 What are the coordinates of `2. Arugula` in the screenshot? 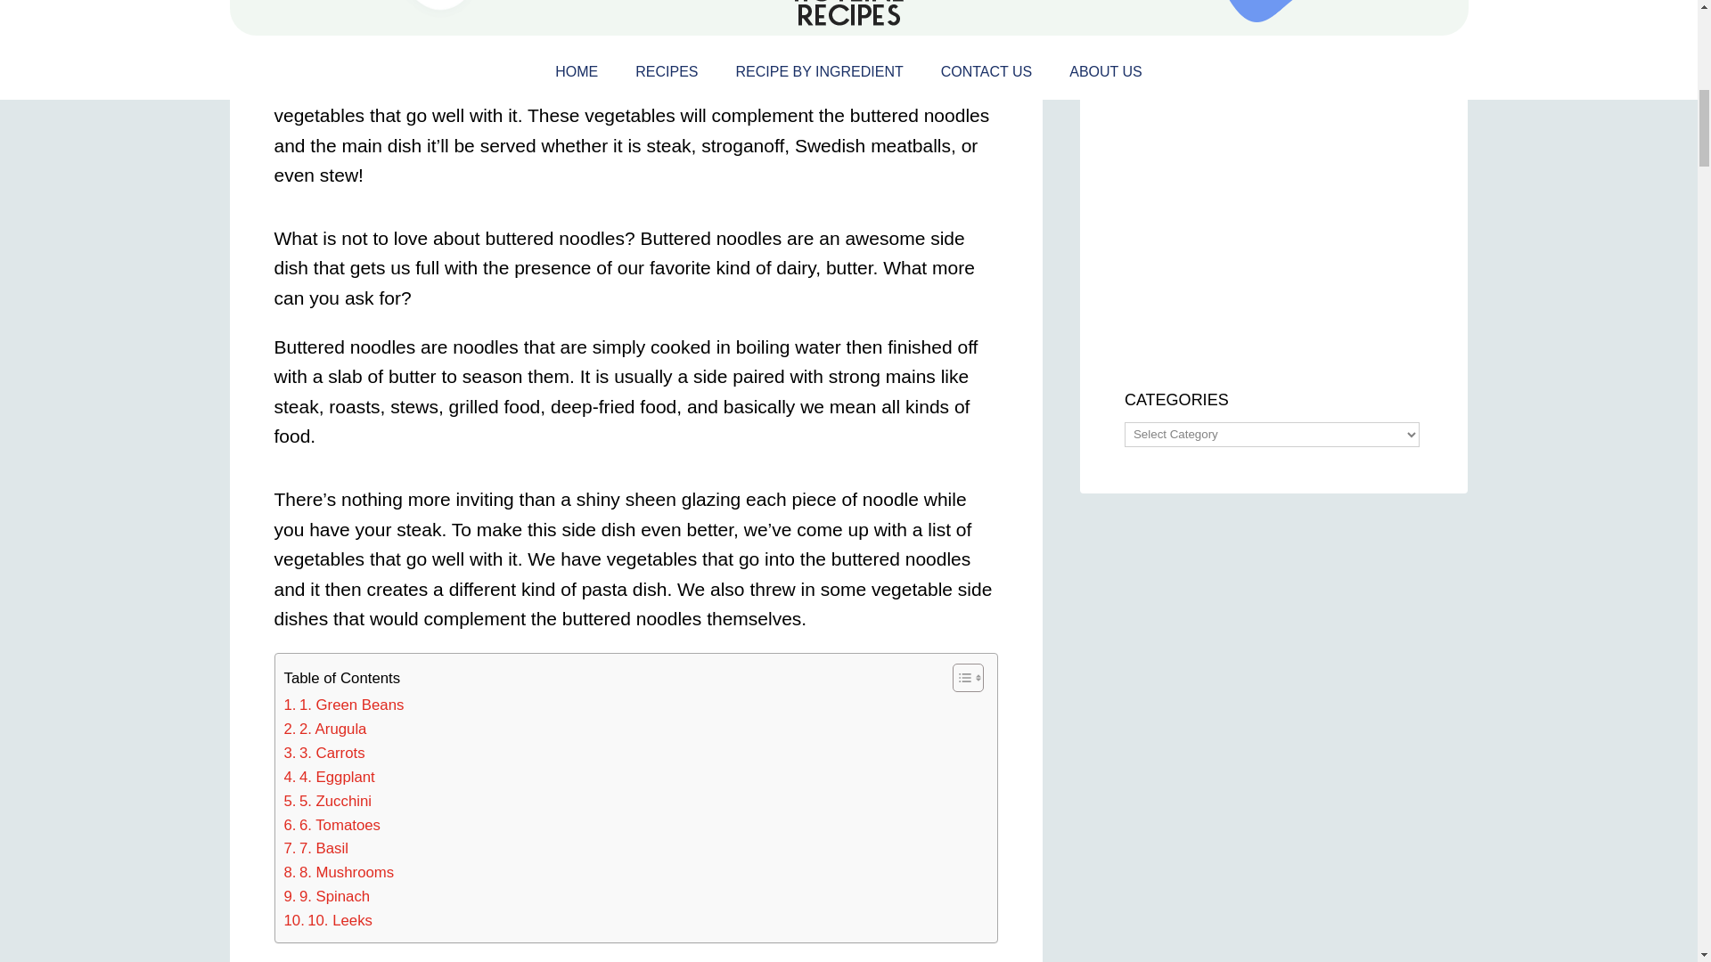 It's located at (324, 729).